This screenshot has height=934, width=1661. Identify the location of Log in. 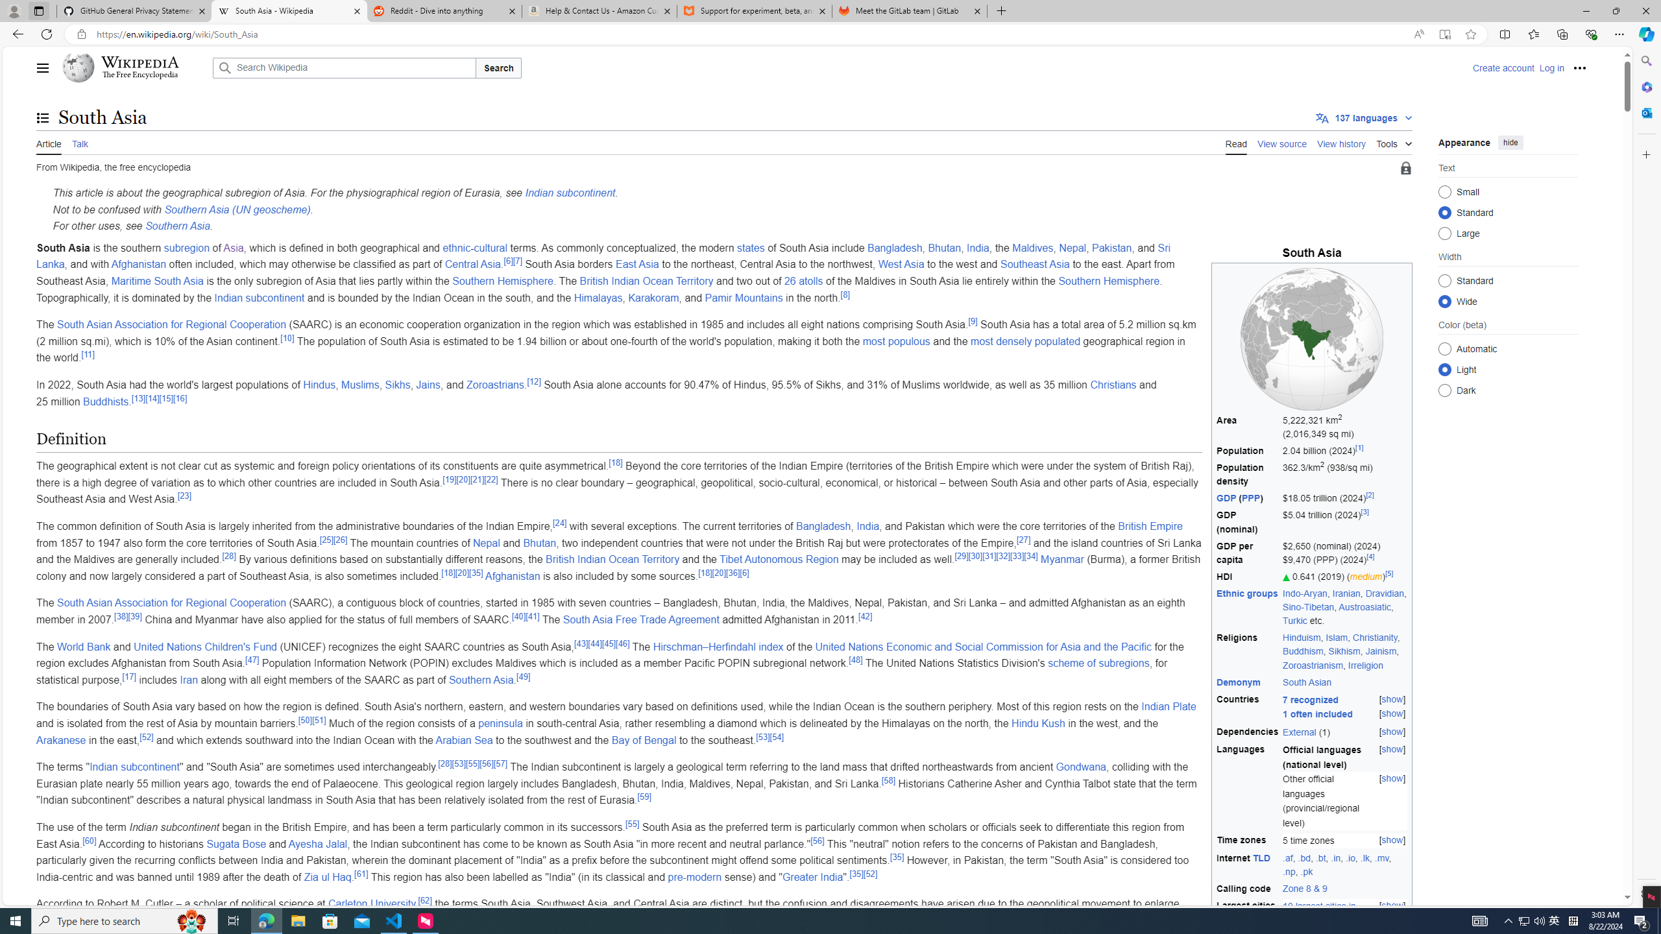
(1552, 67).